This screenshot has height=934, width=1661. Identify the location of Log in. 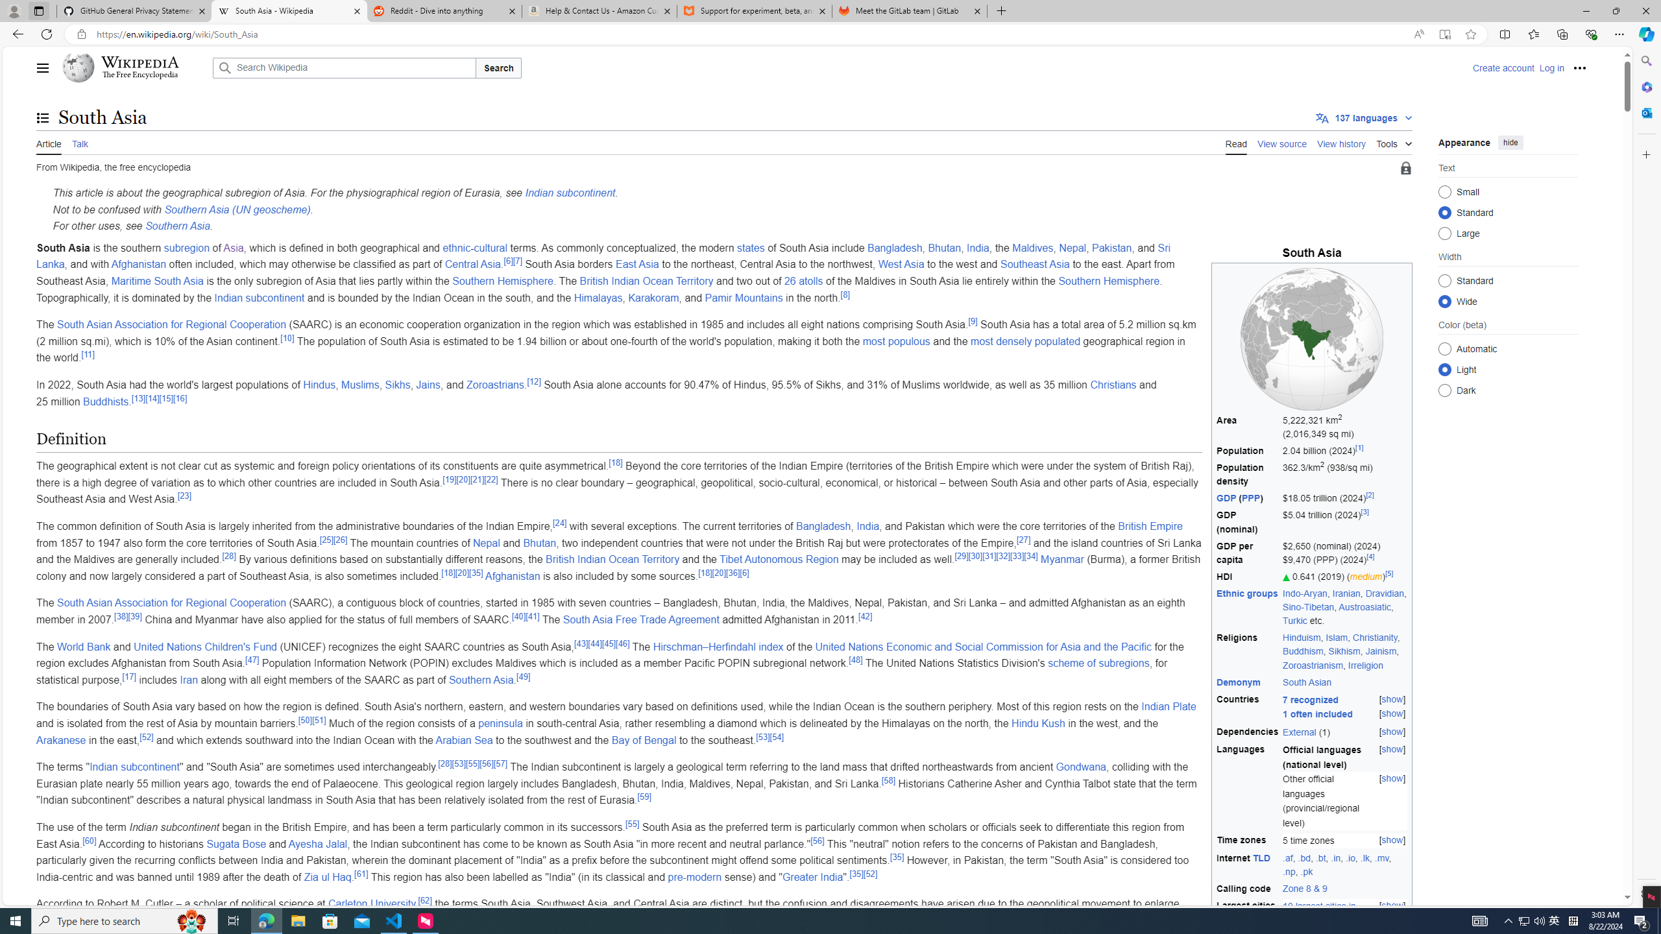
(1552, 67).